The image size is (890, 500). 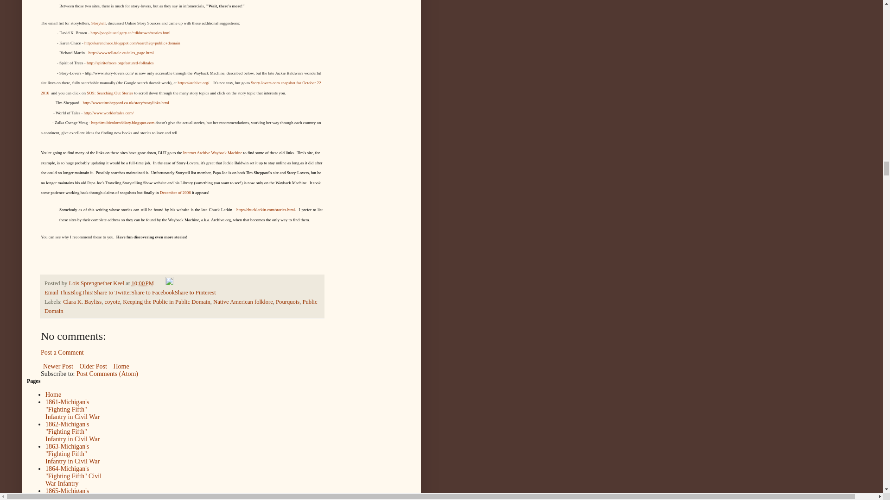 What do you see at coordinates (93, 366) in the screenshot?
I see `Older Post` at bounding box center [93, 366].